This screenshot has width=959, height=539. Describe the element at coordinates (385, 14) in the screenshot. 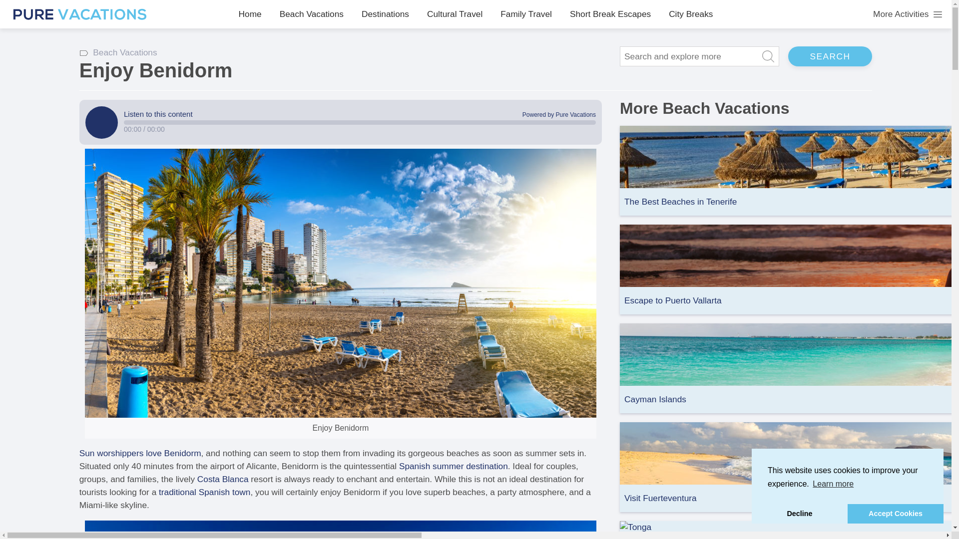

I see `Destinations` at that location.